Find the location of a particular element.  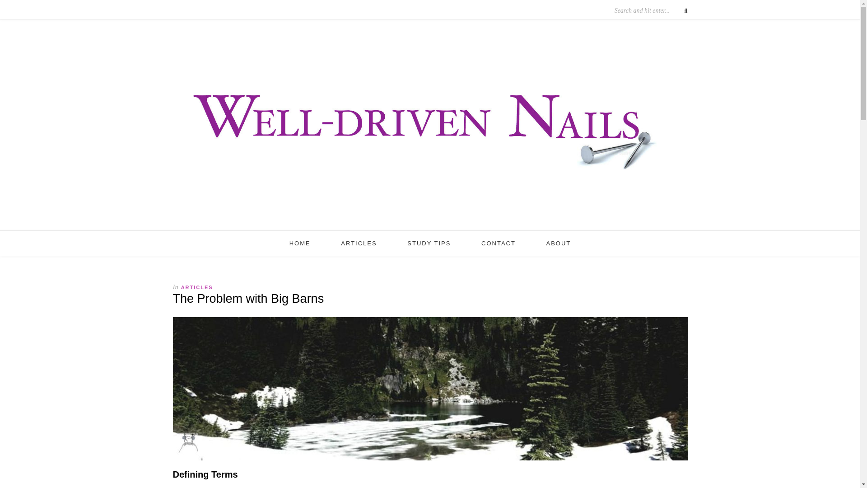

ARTICLES is located at coordinates (197, 287).